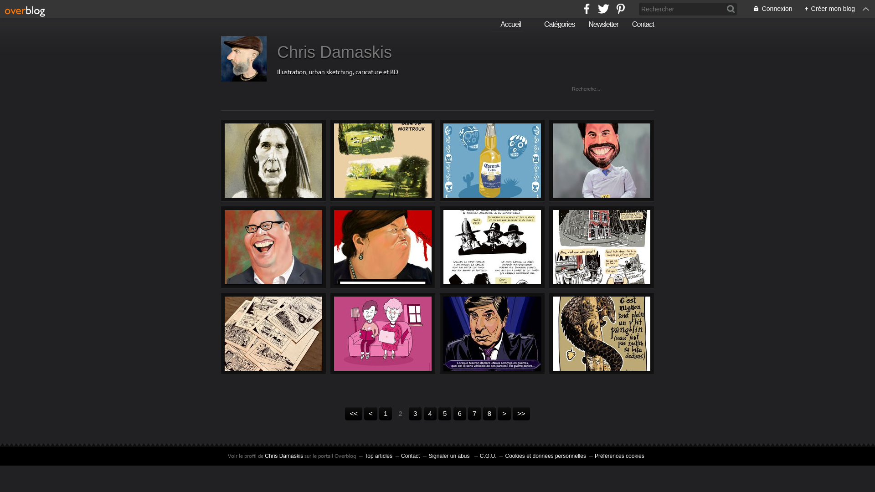  I want to click on Contact, so click(643, 25).